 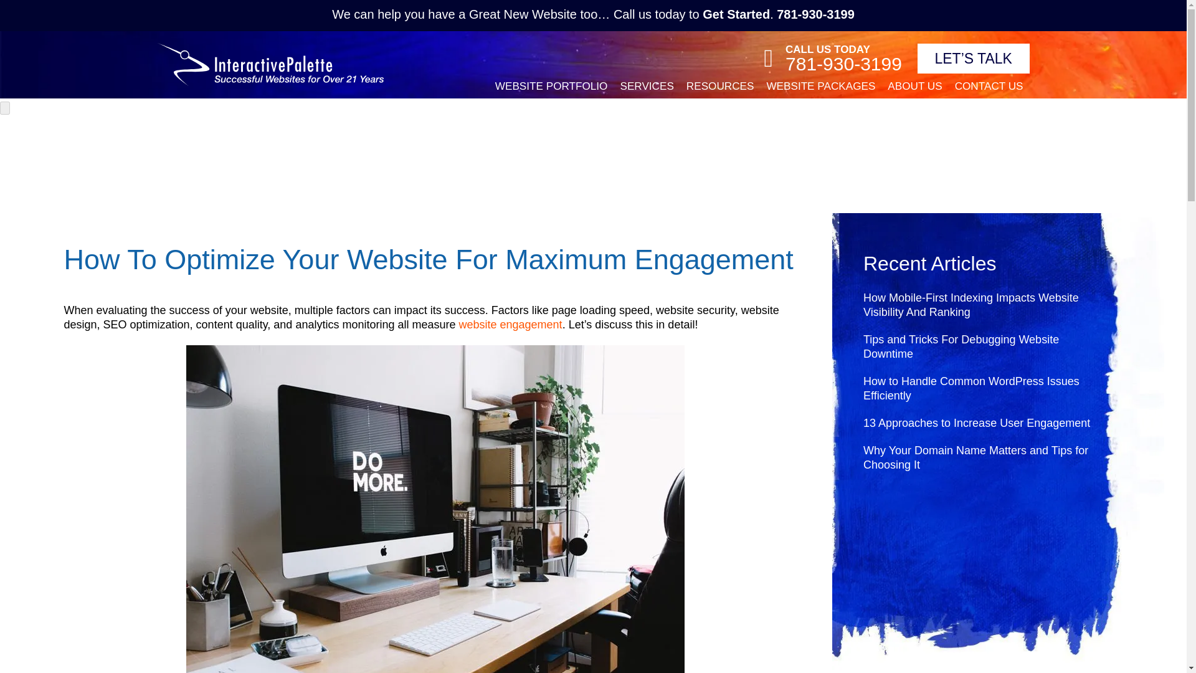 What do you see at coordinates (843, 64) in the screenshot?
I see `781-930-3199` at bounding box center [843, 64].